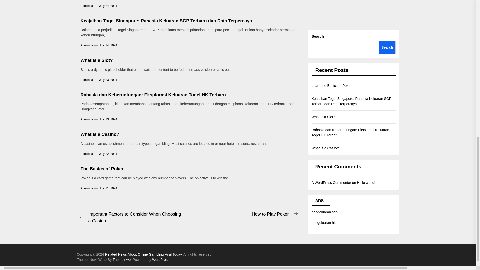  I want to click on November 2022, so click(468, 9).